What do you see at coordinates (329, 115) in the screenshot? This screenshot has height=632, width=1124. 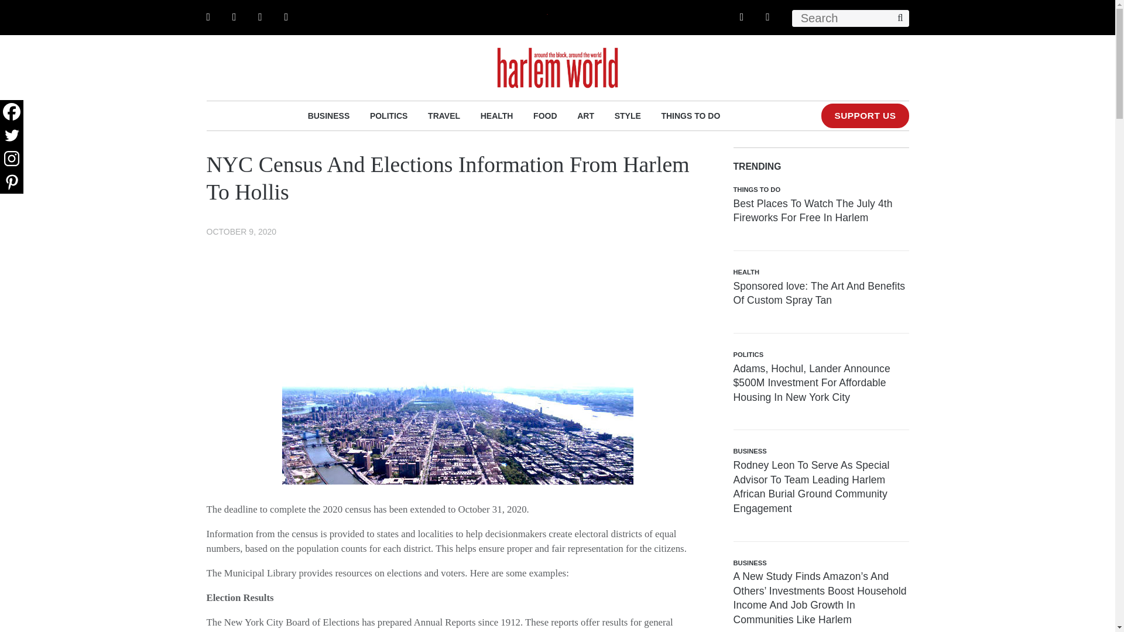 I see `BUSINESS` at bounding box center [329, 115].